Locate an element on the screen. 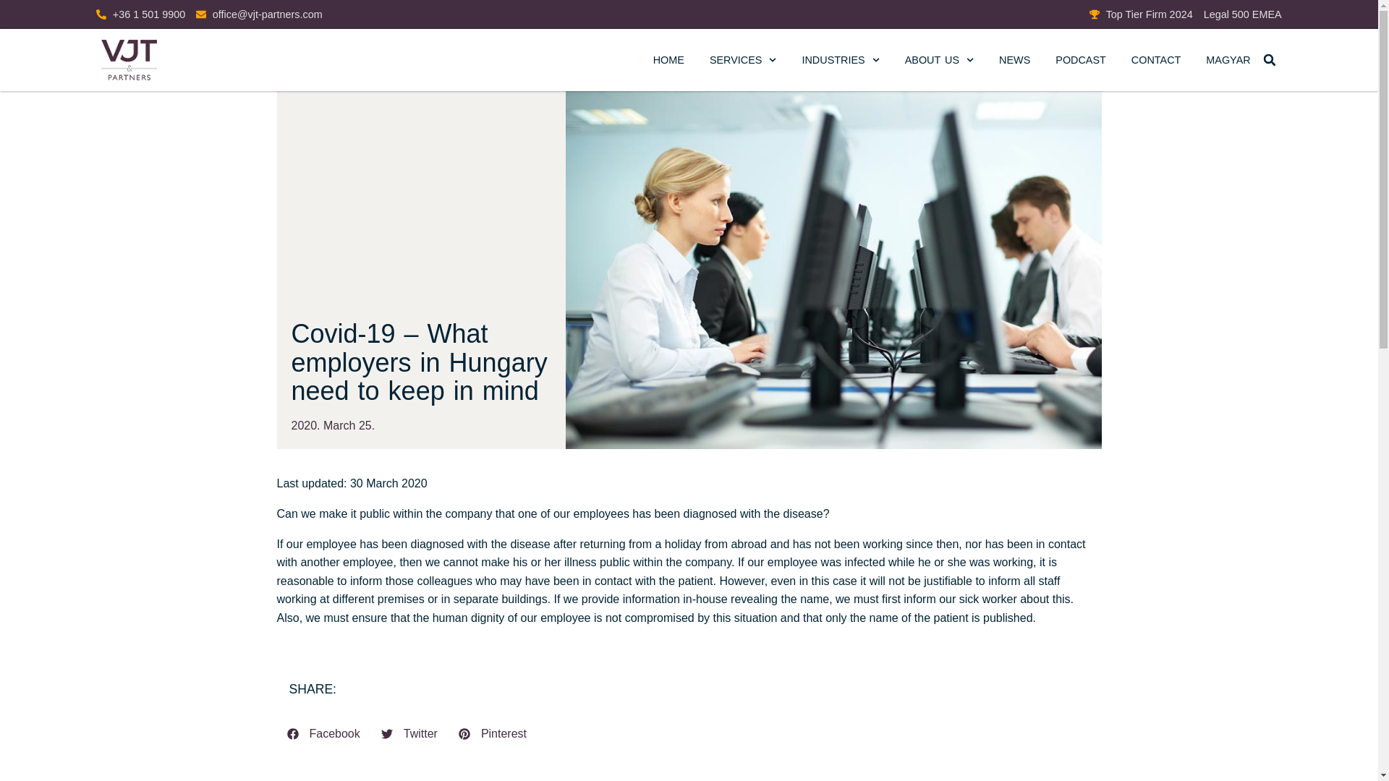 The width and height of the screenshot is (1389, 781). INDUSTRIES is located at coordinates (840, 59).